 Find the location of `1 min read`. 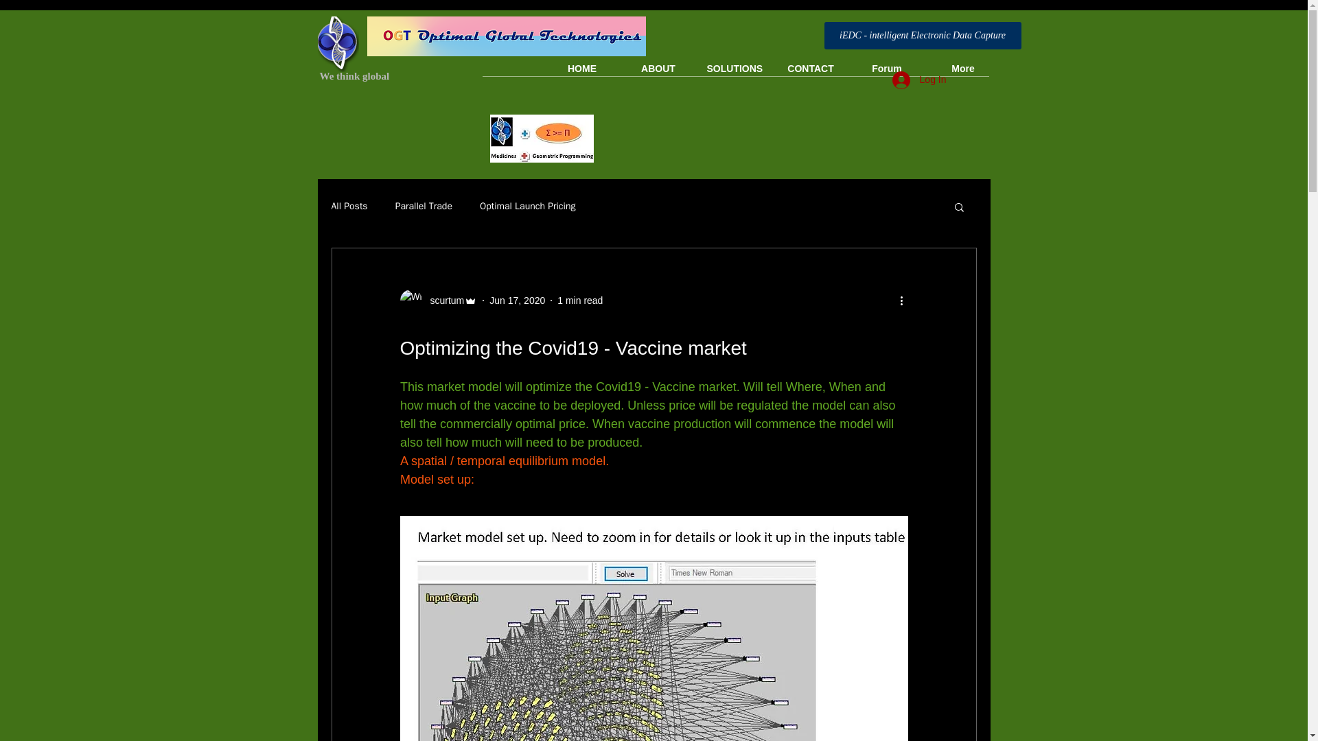

1 min read is located at coordinates (579, 301).